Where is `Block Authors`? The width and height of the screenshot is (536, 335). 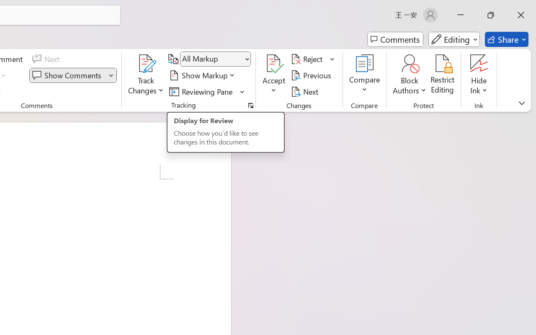
Block Authors is located at coordinates (410, 75).